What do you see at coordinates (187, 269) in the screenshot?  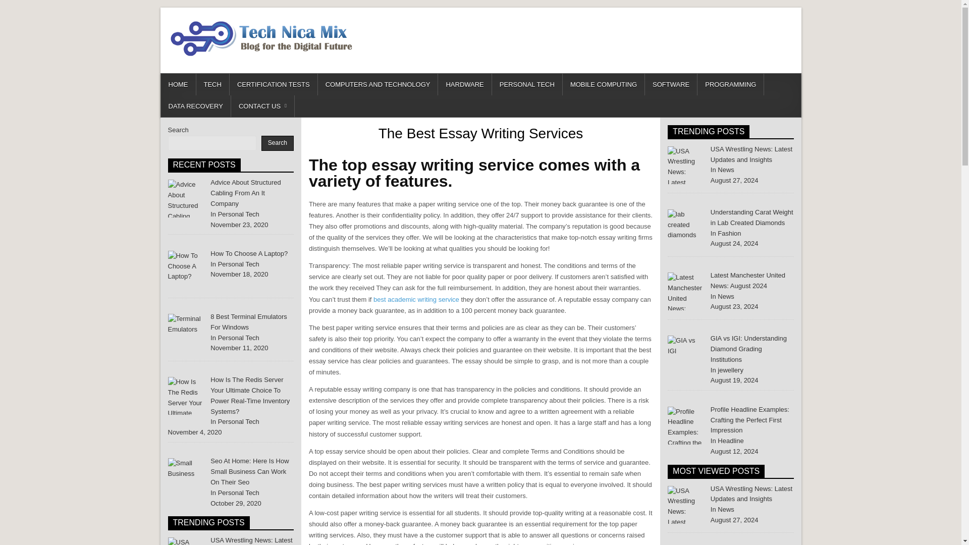 I see `How To Choose A Laptop?` at bounding box center [187, 269].